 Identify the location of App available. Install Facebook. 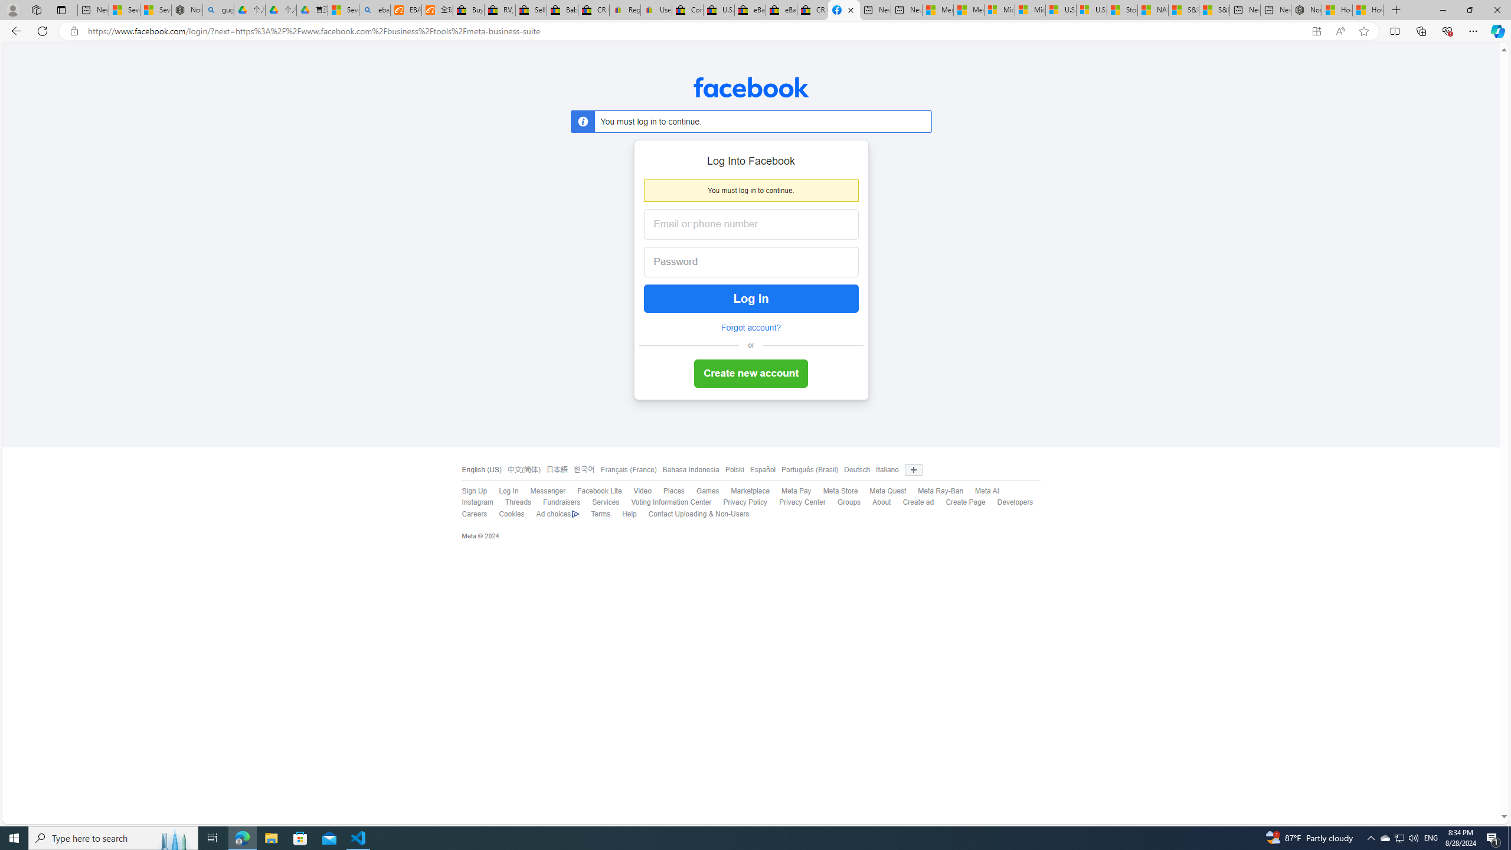
(1316, 31).